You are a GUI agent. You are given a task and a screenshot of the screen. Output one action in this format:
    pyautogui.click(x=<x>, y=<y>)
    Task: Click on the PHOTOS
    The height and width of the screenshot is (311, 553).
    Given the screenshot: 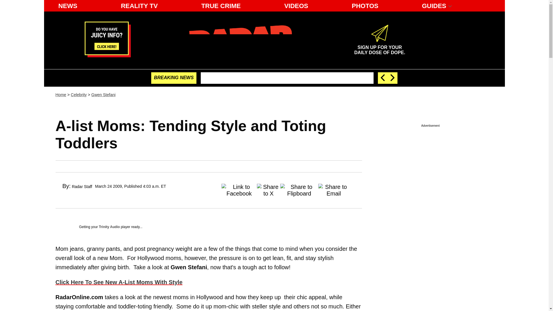 What is the action you would take?
    pyautogui.click(x=365, y=6)
    